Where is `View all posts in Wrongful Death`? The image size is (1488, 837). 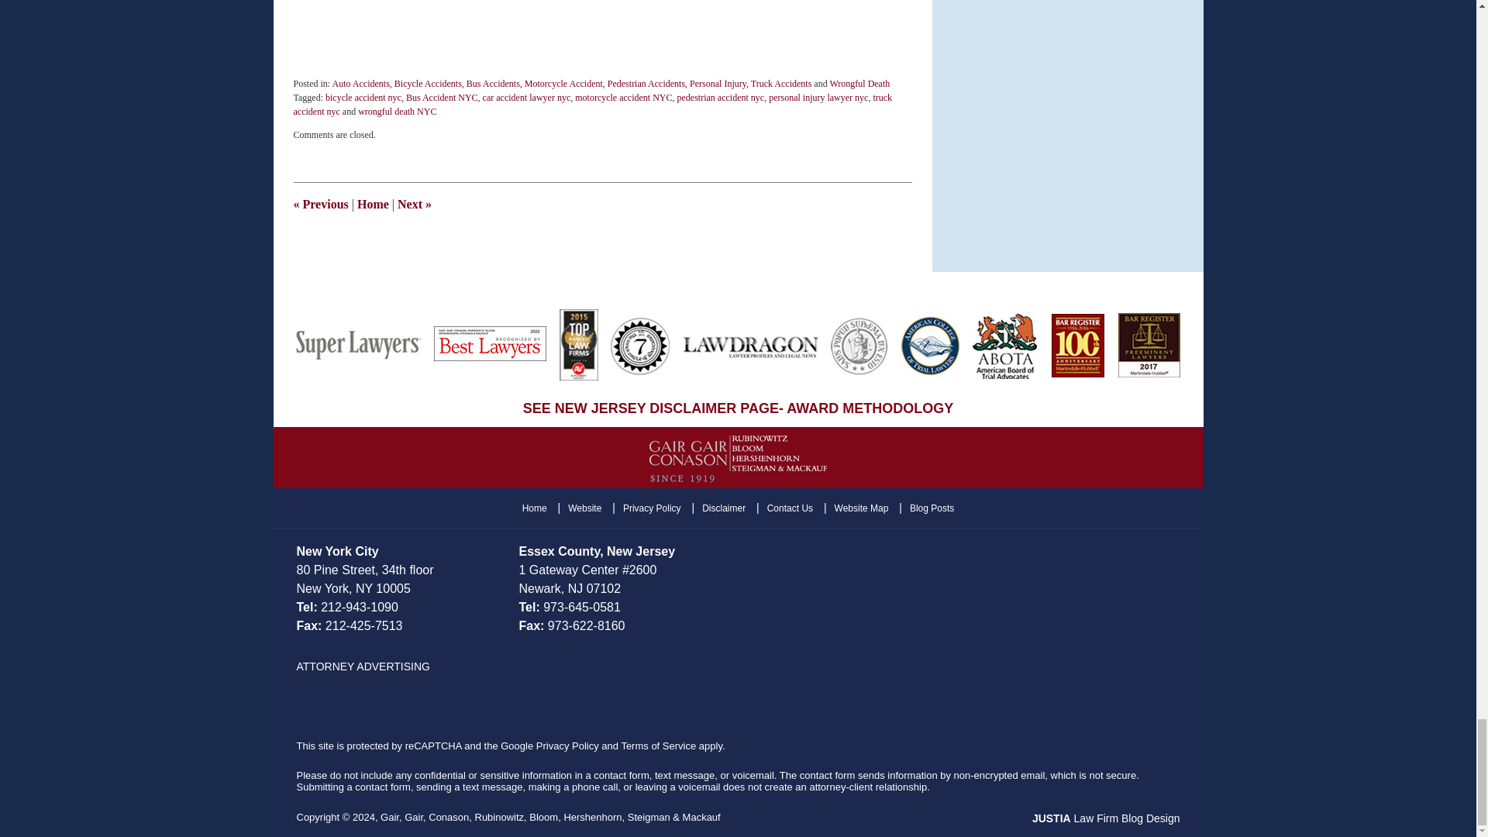
View all posts in Wrongful Death is located at coordinates (859, 84).